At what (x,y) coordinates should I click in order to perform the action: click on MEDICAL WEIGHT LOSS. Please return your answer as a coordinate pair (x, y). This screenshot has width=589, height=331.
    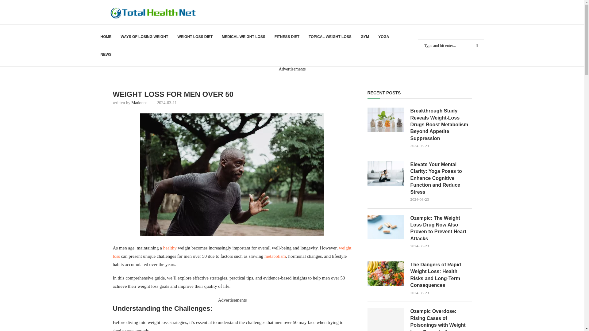
    Looking at the image, I should click on (244, 37).